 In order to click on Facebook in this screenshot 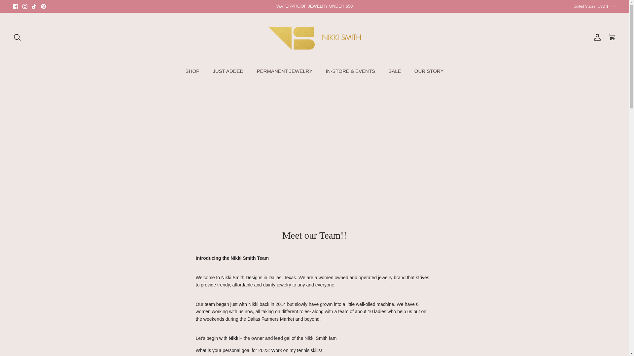, I will do `click(16, 6)`.